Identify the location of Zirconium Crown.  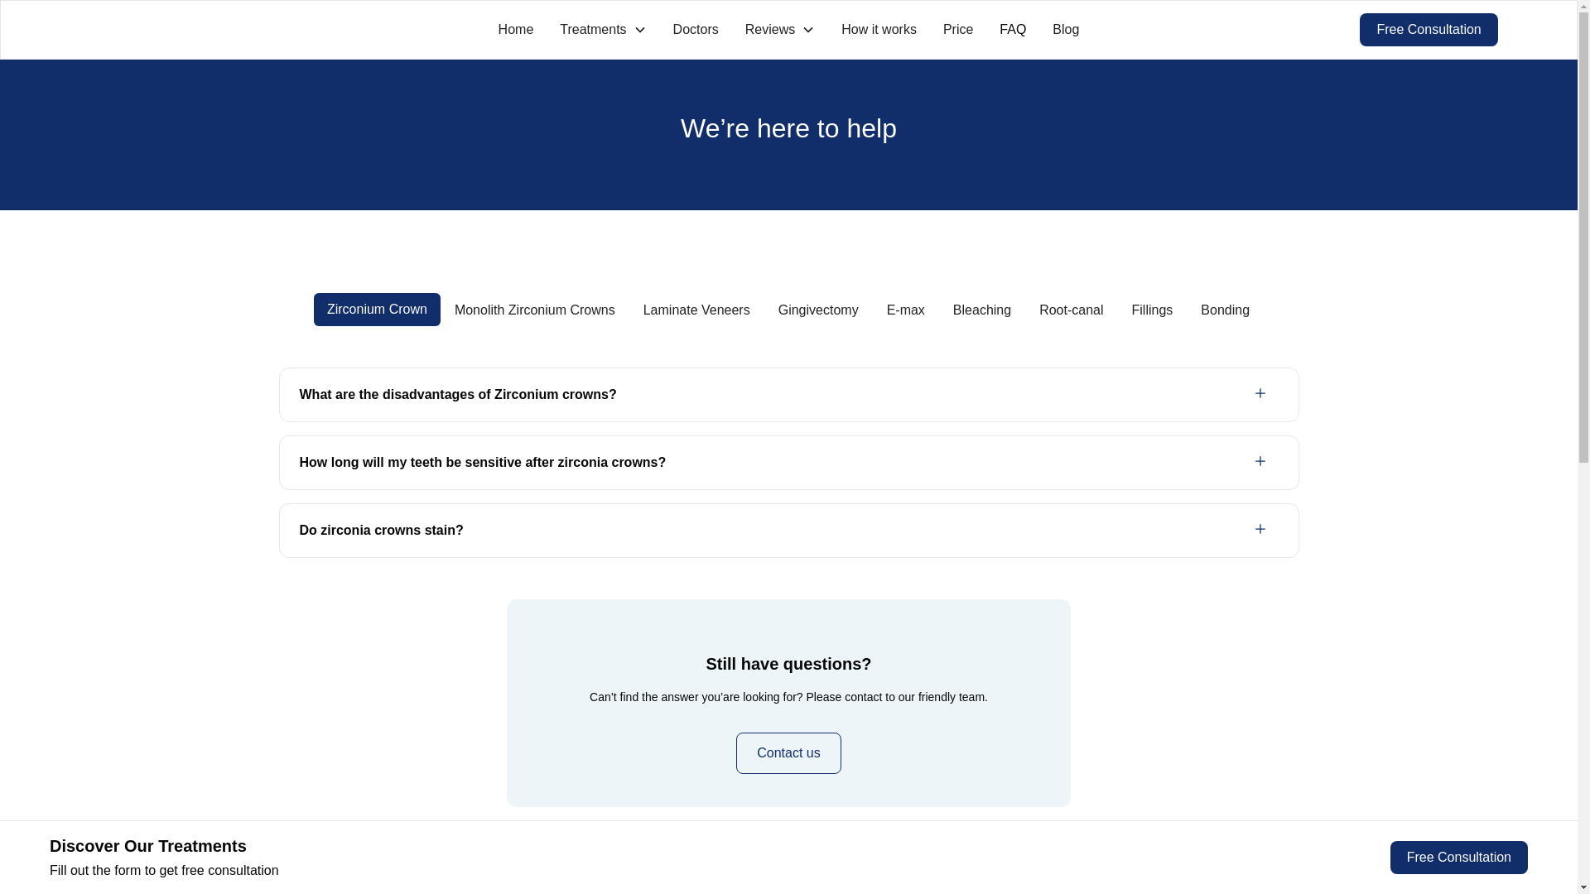
(376, 310).